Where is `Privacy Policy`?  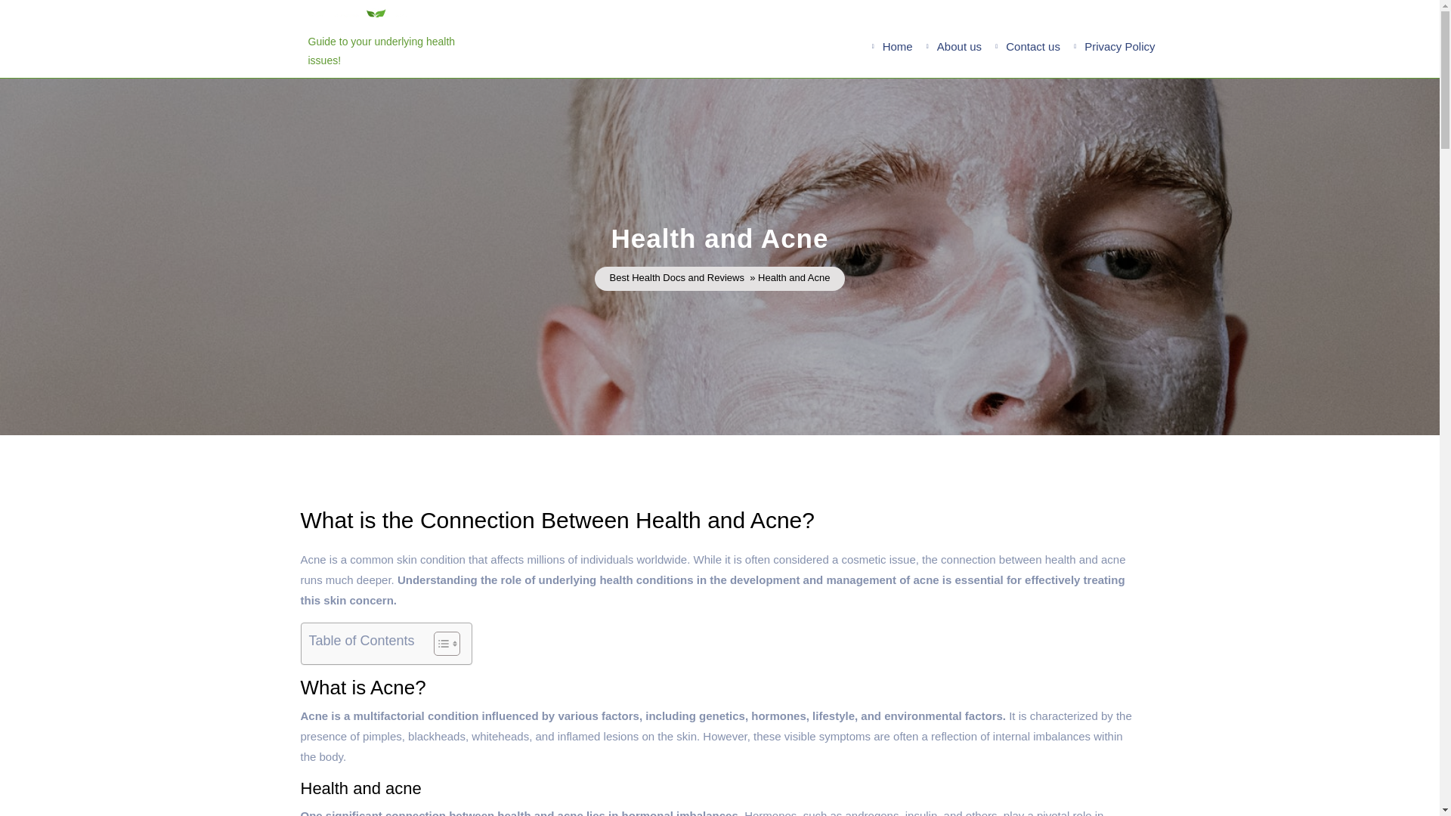 Privacy Policy is located at coordinates (1118, 46).